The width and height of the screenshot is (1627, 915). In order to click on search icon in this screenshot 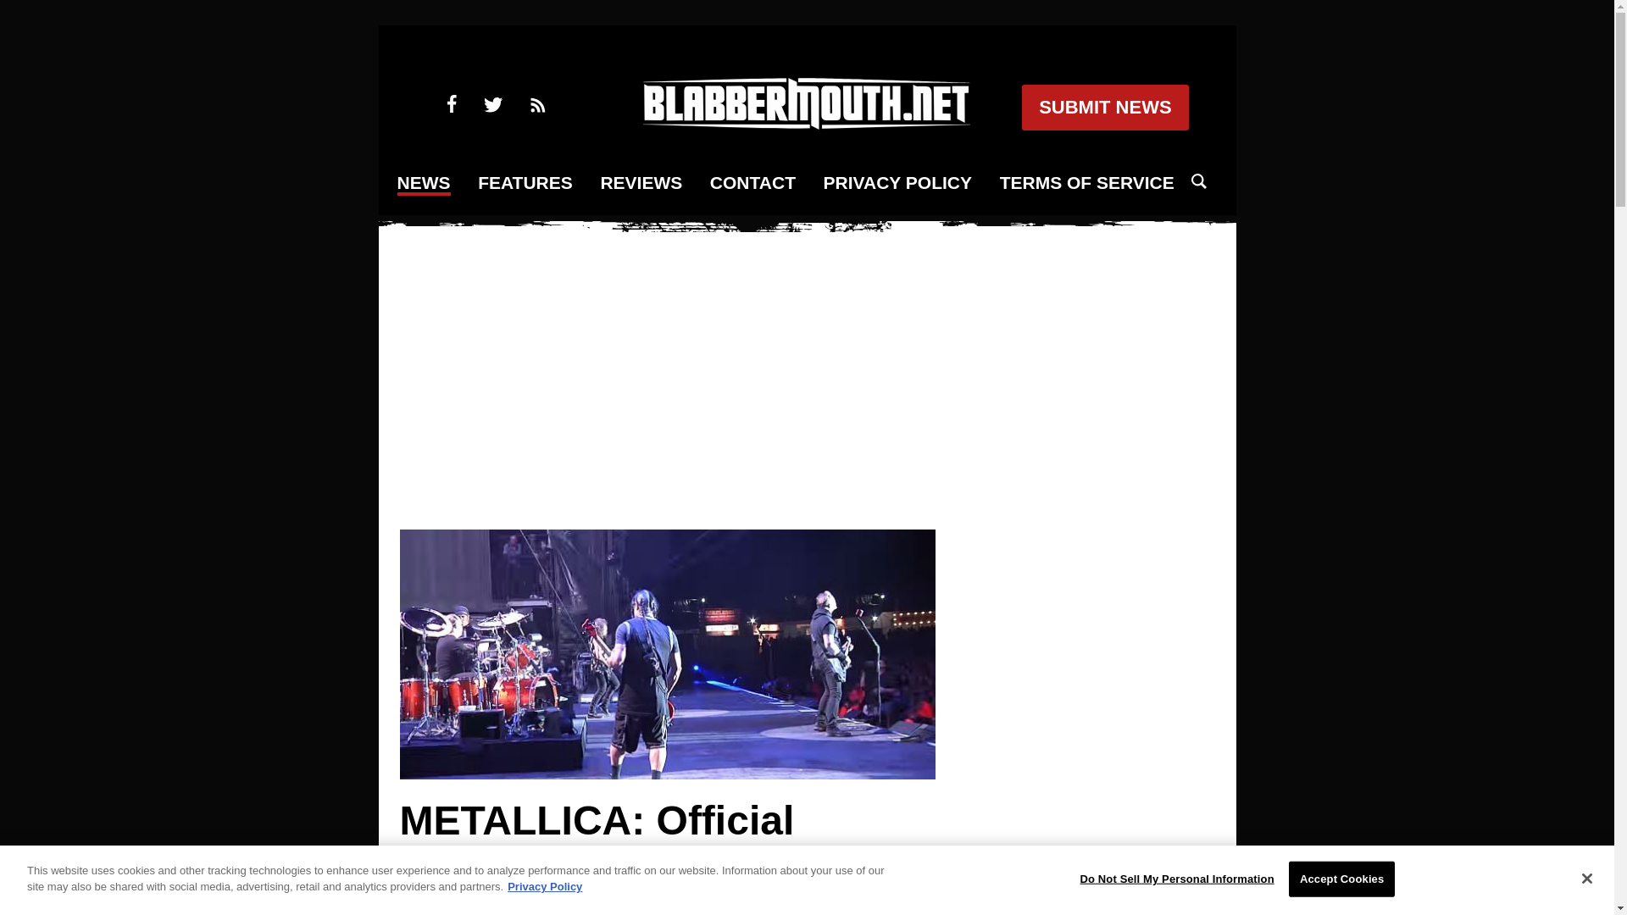, I will do `click(1198, 181)`.